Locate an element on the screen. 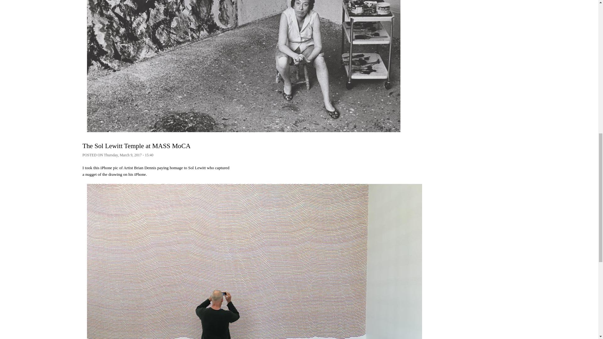 The image size is (603, 339). The Sol Lewitt Temple at MASS MoCA is located at coordinates (136, 146).